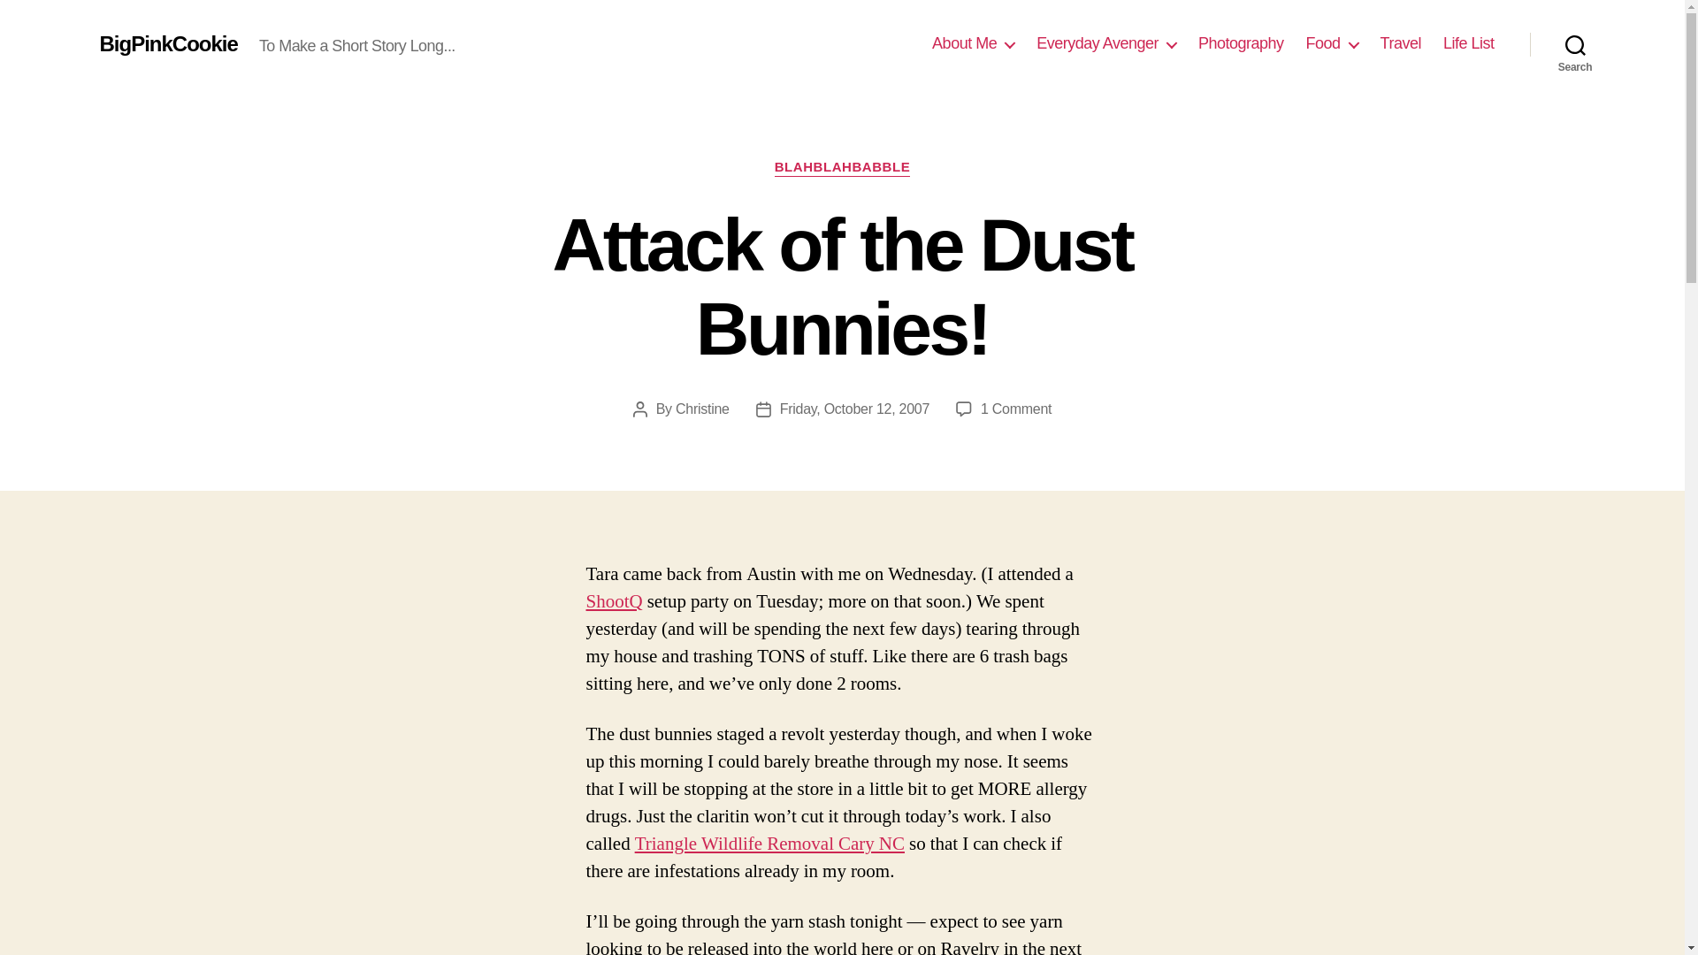 The image size is (1698, 955). I want to click on Christine, so click(702, 409).